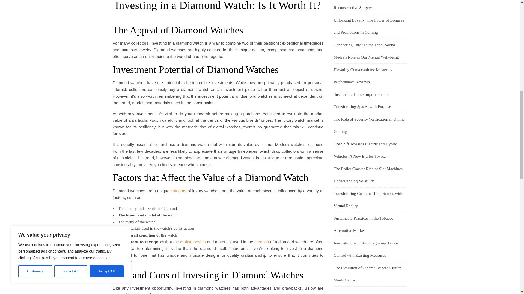 The image size is (524, 294). What do you see at coordinates (193, 242) in the screenshot?
I see `craftsmanship` at bounding box center [193, 242].